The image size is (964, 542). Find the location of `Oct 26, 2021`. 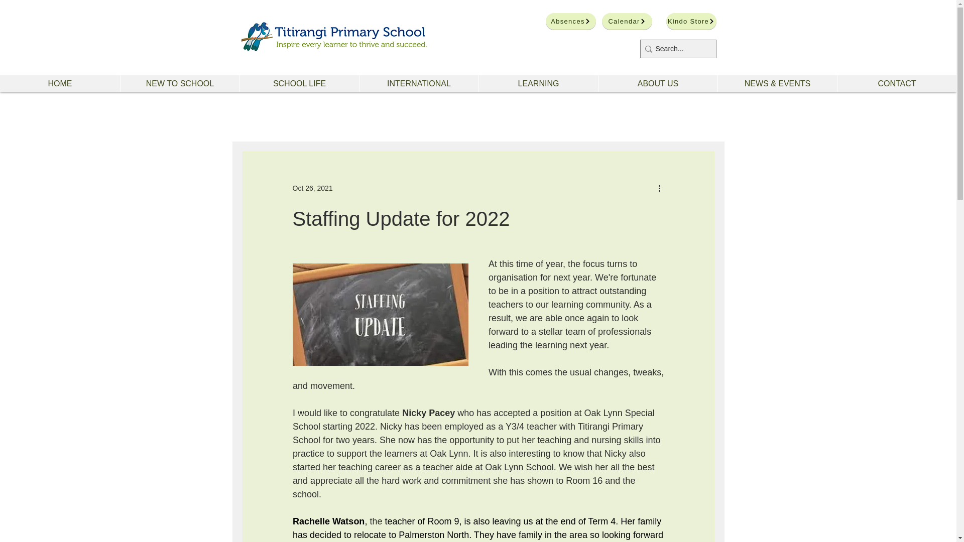

Oct 26, 2021 is located at coordinates (312, 188).